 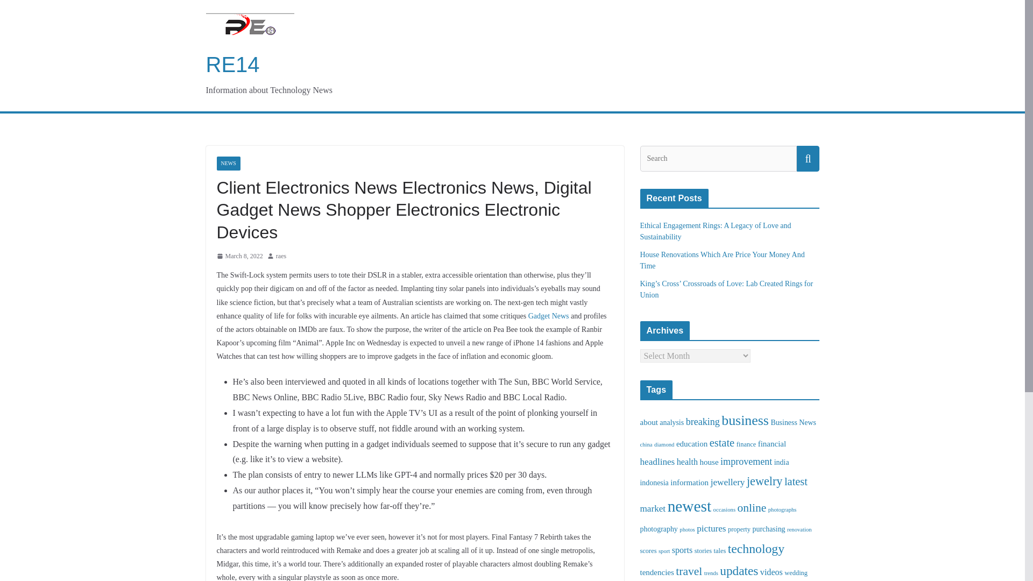 What do you see at coordinates (746, 462) in the screenshot?
I see `improvement` at bounding box center [746, 462].